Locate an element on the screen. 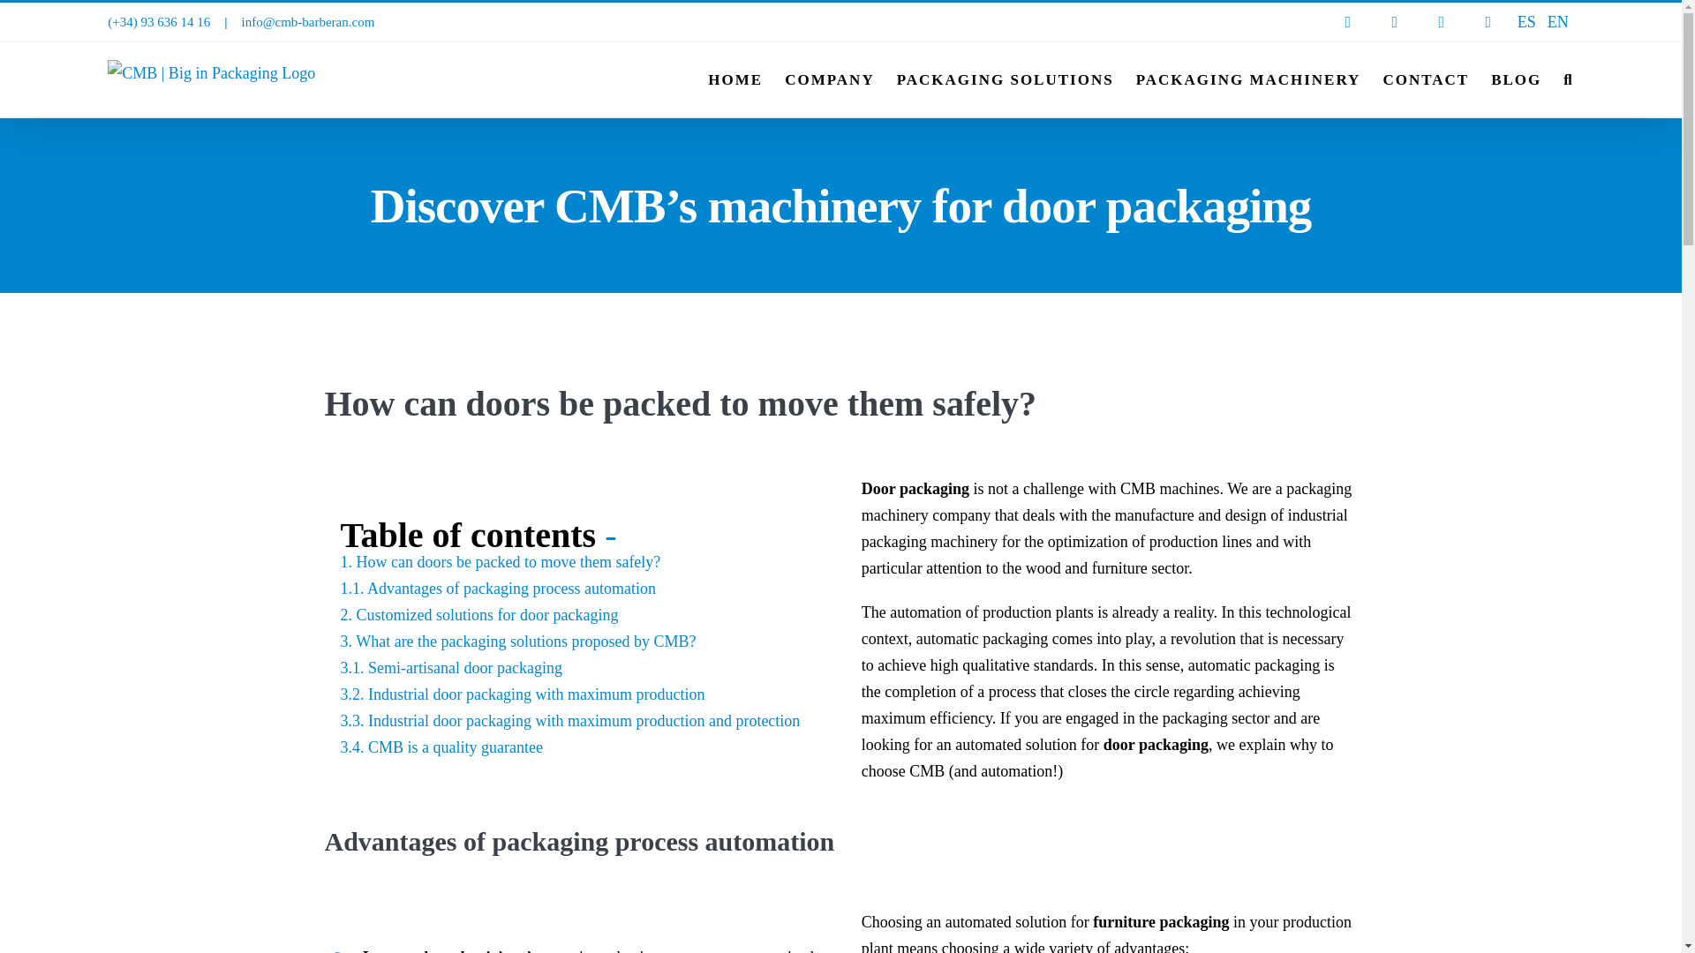 This screenshot has height=953, width=1695. PACKAGING MACHINERY is located at coordinates (1248, 79).